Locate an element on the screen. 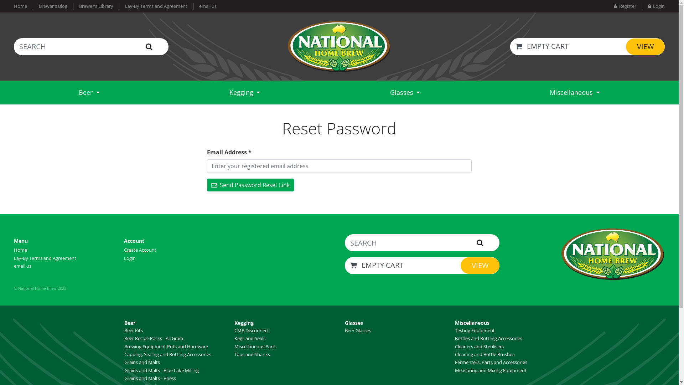 This screenshot has height=385, width=684. Beer Recipe Packs - All Grain is located at coordinates (154, 338).